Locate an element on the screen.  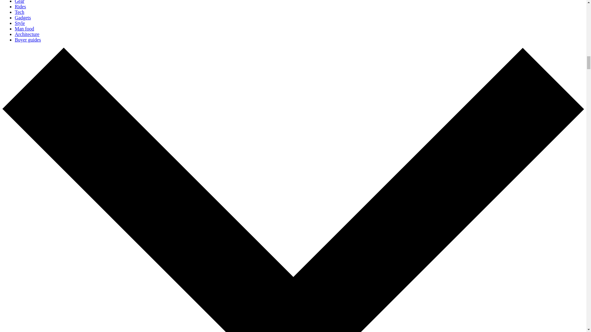
Buyer guides is located at coordinates (28, 40).